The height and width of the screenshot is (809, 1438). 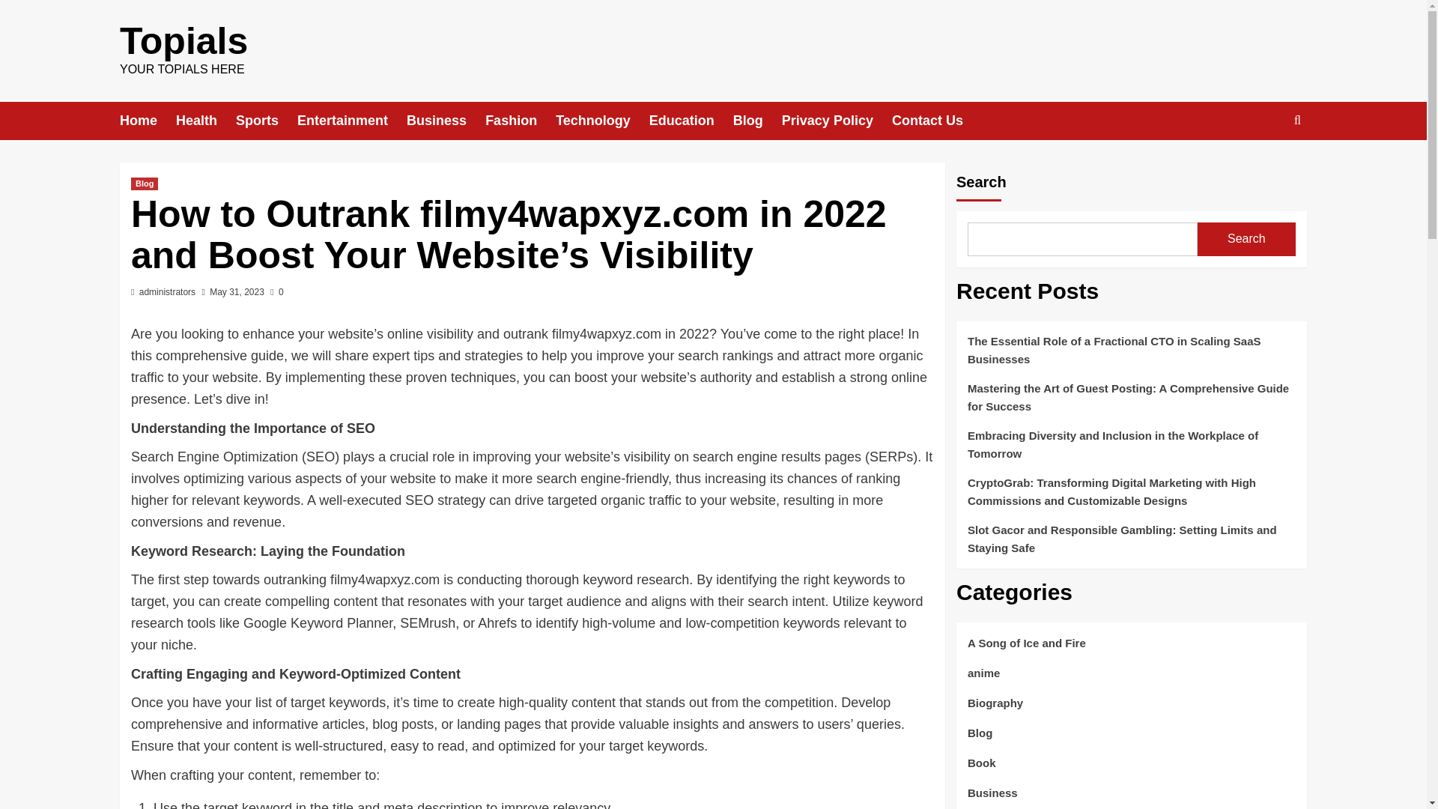 What do you see at coordinates (205, 121) in the screenshot?
I see `Health` at bounding box center [205, 121].